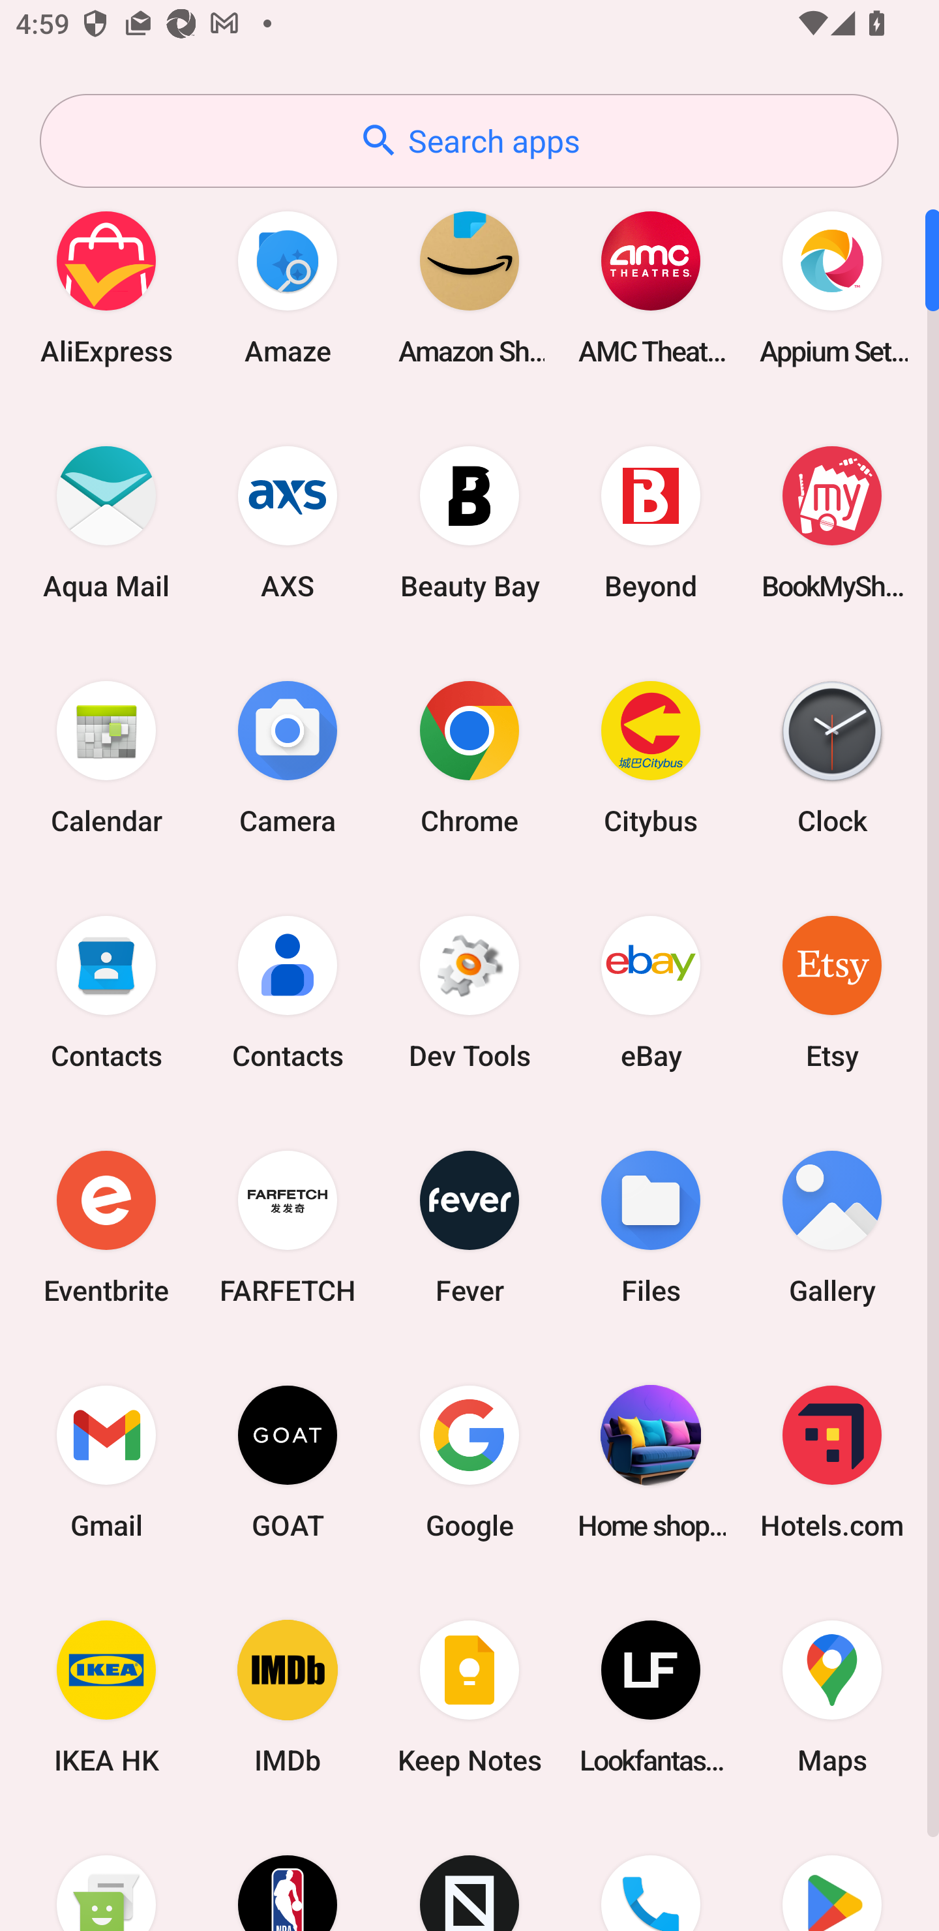 This screenshot has height=1931, width=939. What do you see at coordinates (651, 1226) in the screenshot?
I see `Files` at bounding box center [651, 1226].